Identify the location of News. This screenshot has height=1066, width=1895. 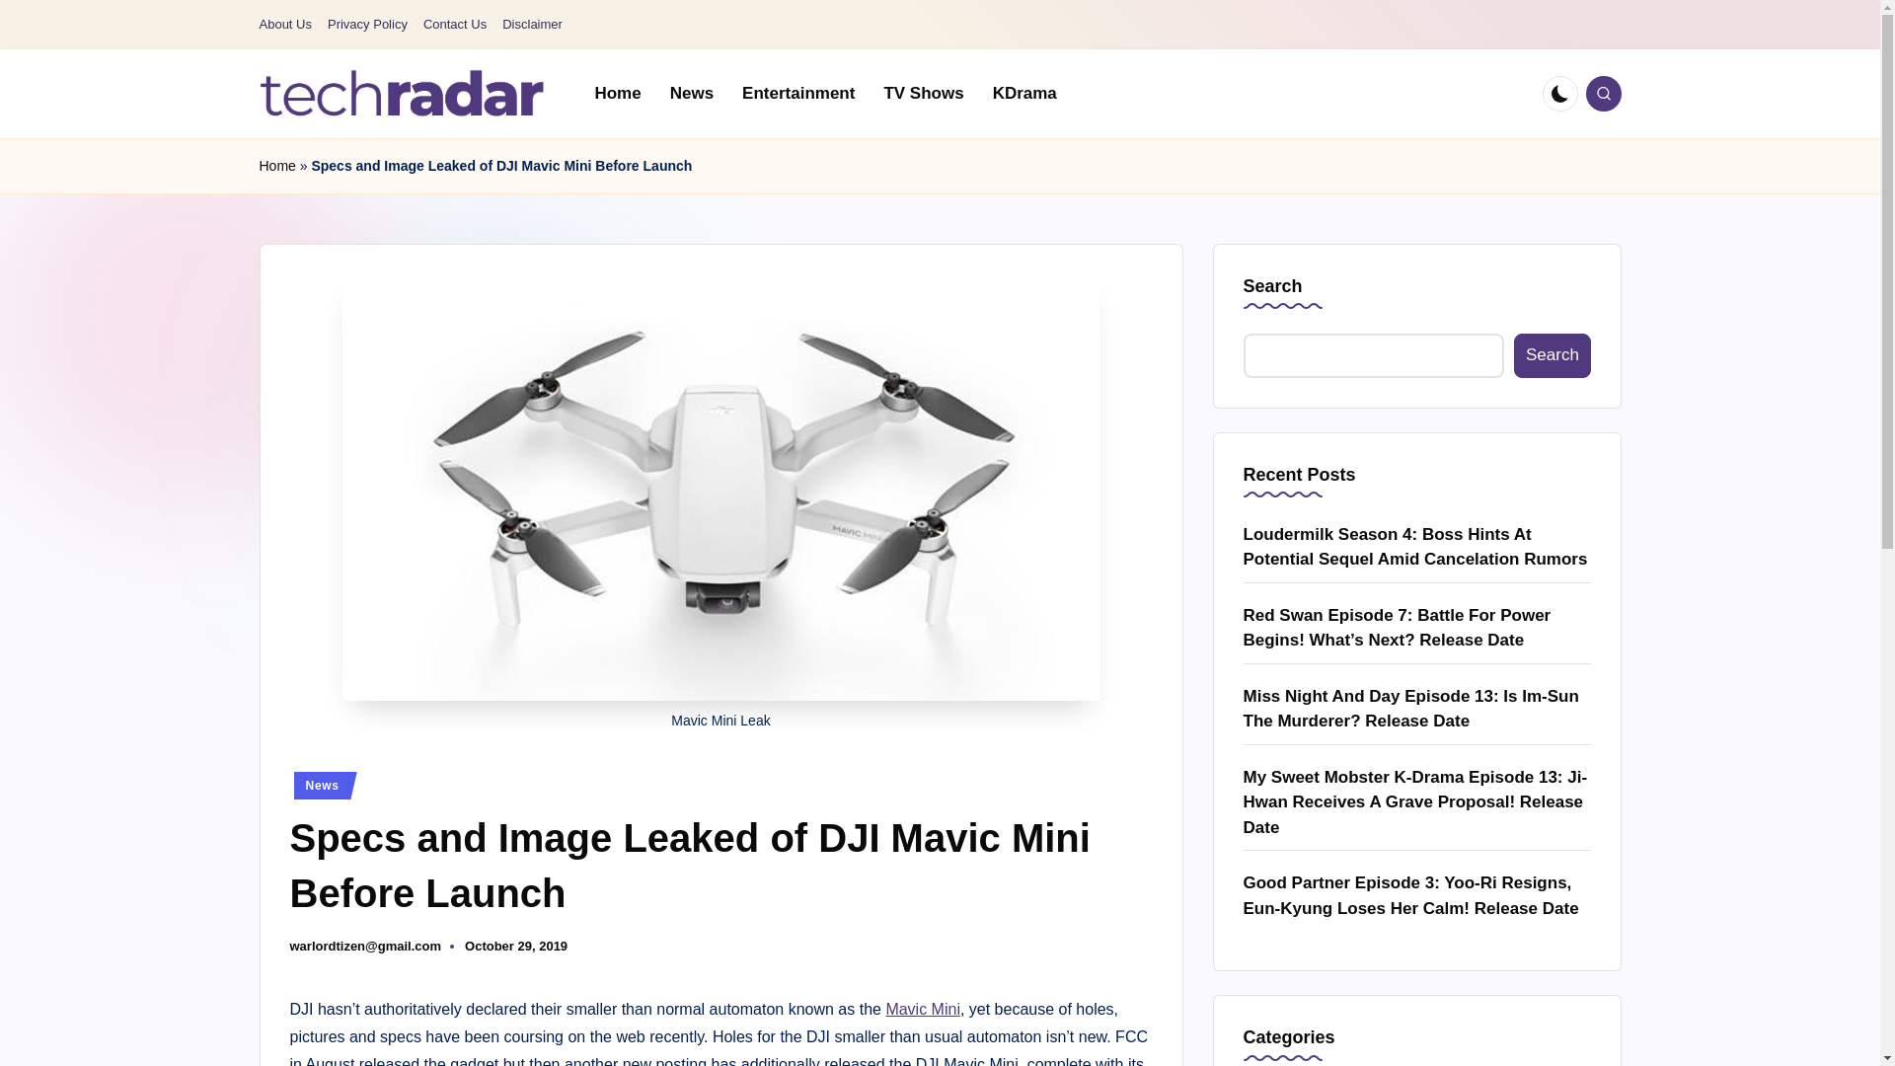
(691, 93).